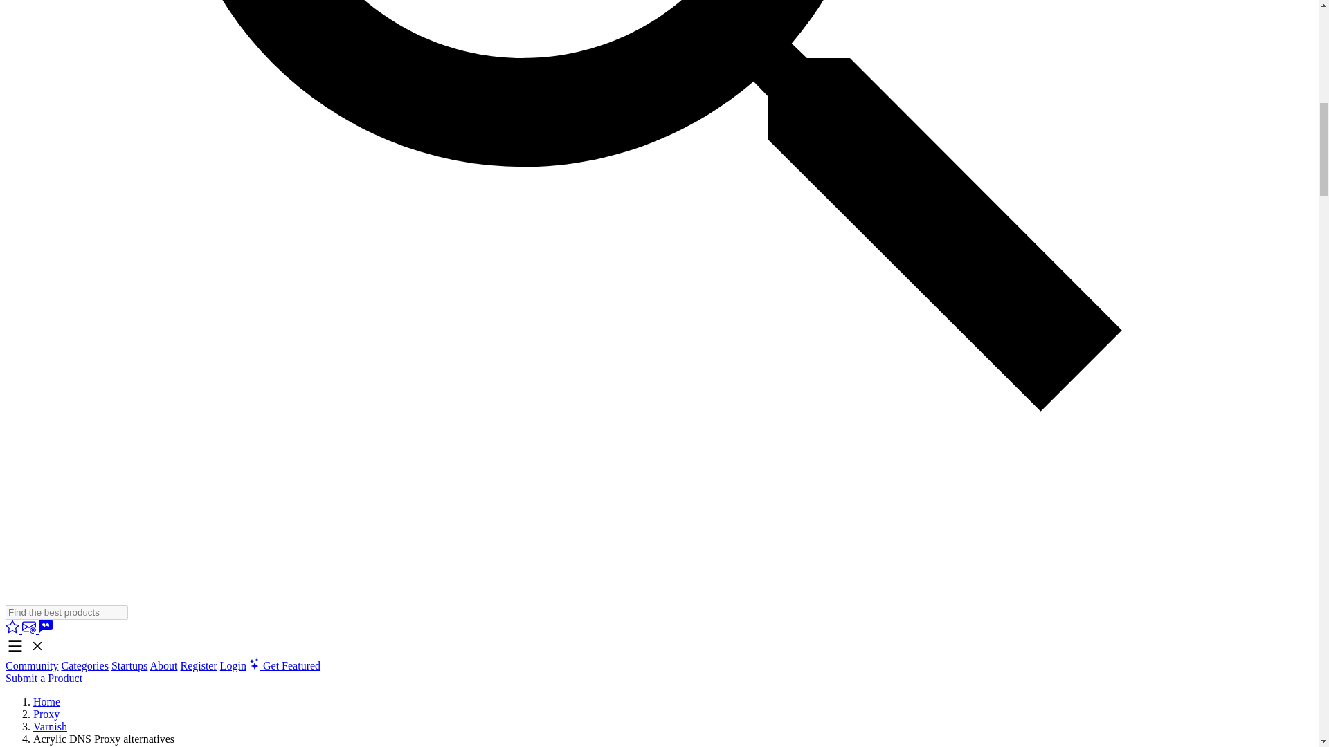 Image resolution: width=1329 pixels, height=747 pixels. I want to click on About, so click(163, 665).